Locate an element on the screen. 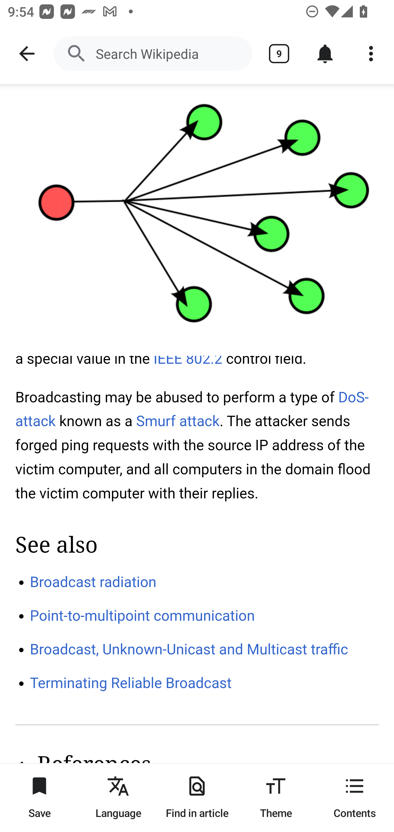 The height and width of the screenshot is (832, 394). Save is located at coordinates (39, 798).